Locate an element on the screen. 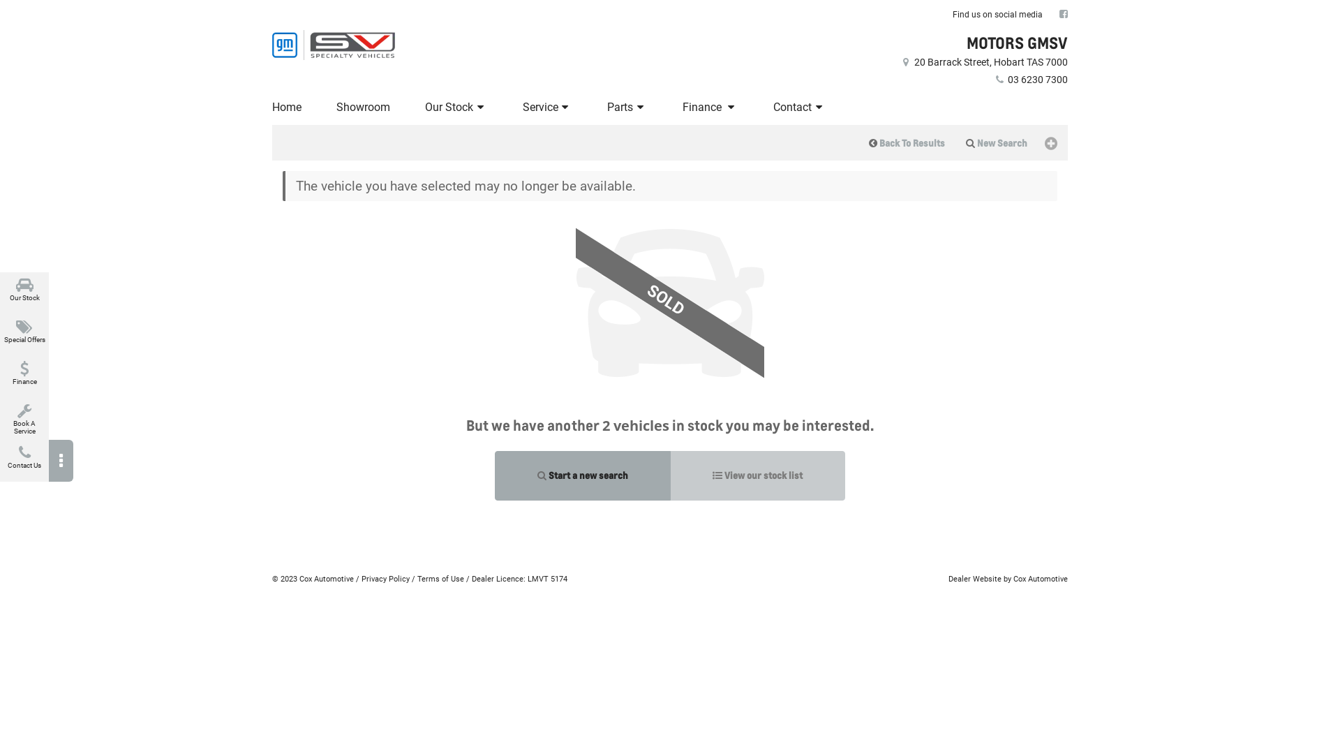 This screenshot has width=1340, height=754. View our stock list is located at coordinates (758, 476).